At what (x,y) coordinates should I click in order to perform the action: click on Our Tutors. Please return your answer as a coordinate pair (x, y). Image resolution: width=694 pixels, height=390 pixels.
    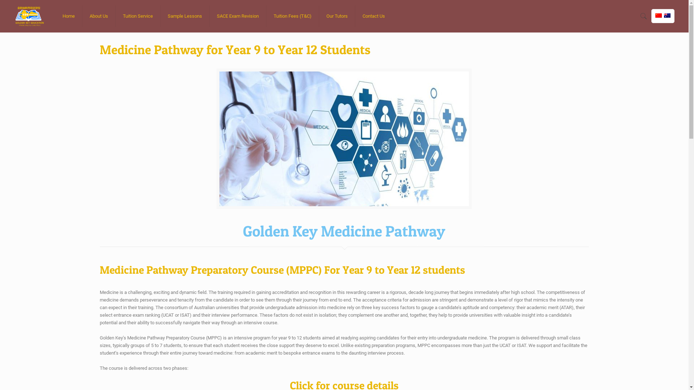
    Looking at the image, I should click on (337, 16).